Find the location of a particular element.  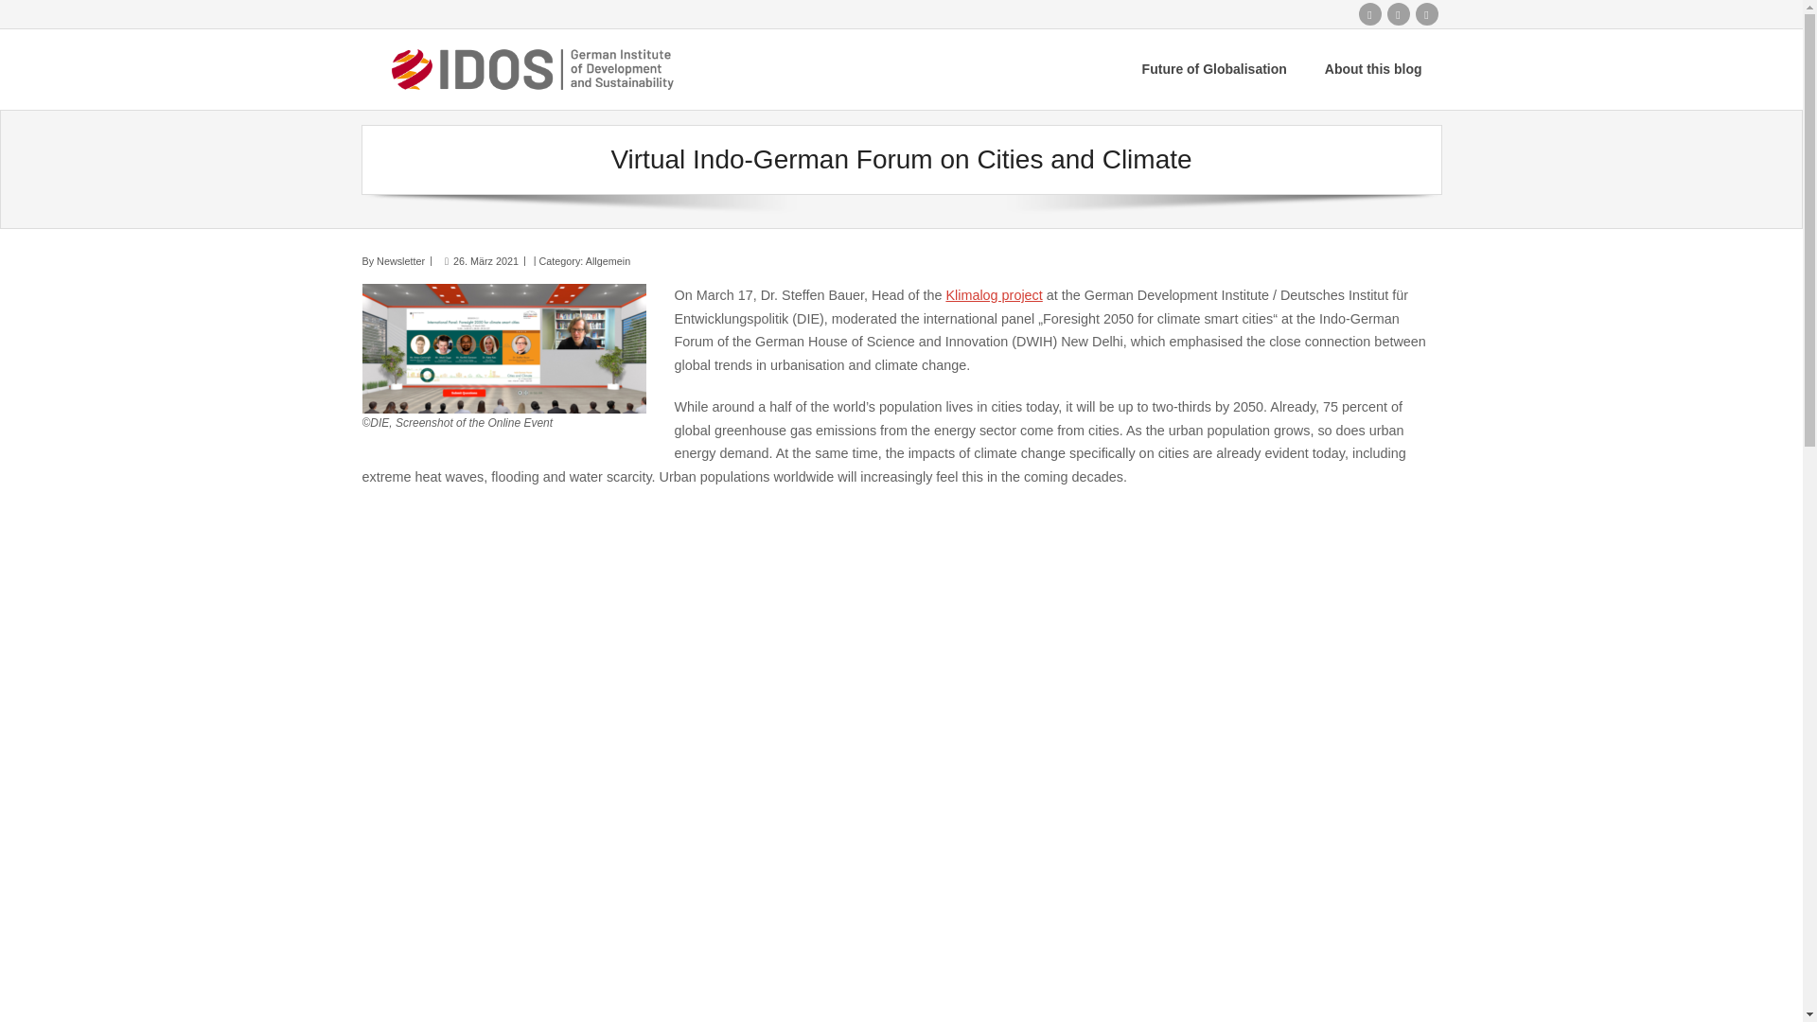

View all posts by Newsletter is located at coordinates (405, 259).